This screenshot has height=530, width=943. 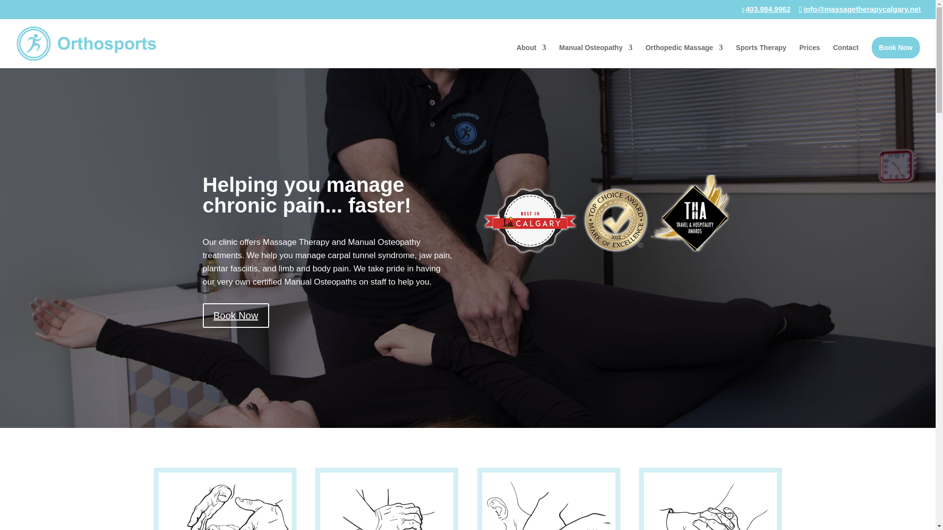 What do you see at coordinates (607, 221) in the screenshot?
I see `3badgeglow` at bounding box center [607, 221].